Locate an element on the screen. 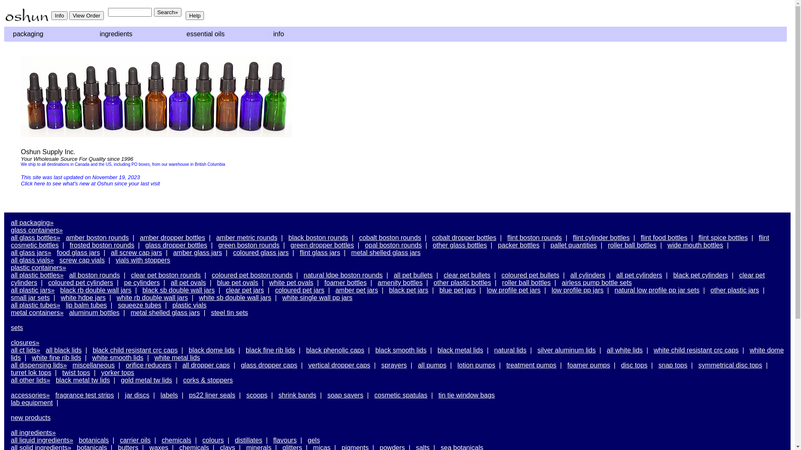 The image size is (801, 450). blue pet jars is located at coordinates (457, 290).